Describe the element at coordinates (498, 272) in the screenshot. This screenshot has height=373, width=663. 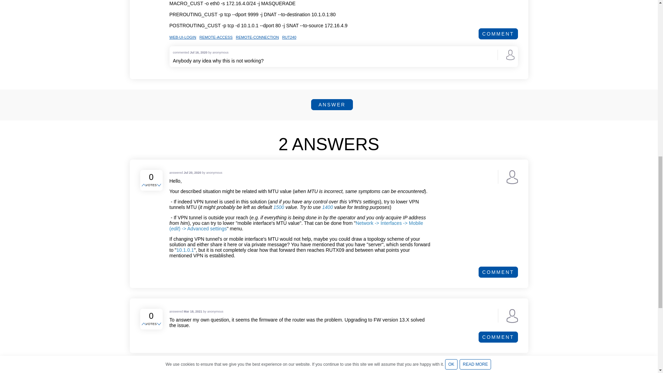
I see `Add a comment on this answer` at that location.